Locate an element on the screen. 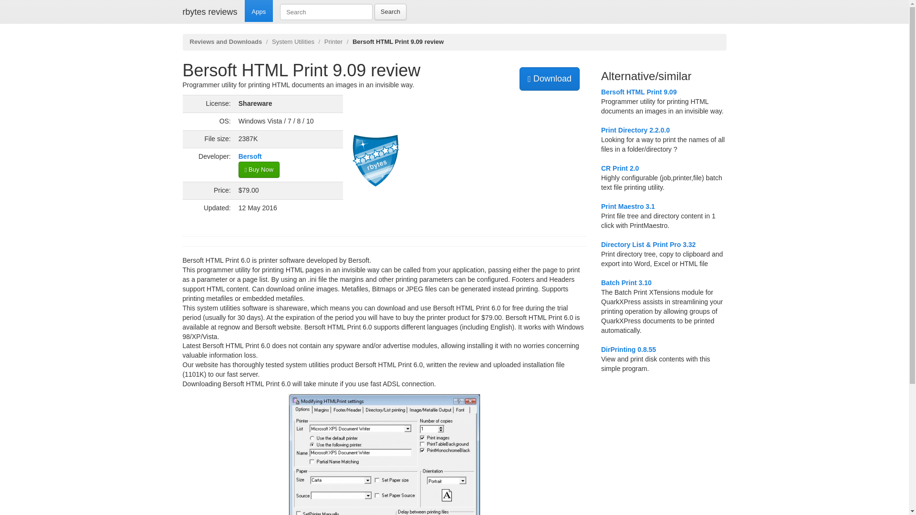 Image resolution: width=916 pixels, height=515 pixels. Print Directory 2.2.0.0 review is located at coordinates (635, 130).